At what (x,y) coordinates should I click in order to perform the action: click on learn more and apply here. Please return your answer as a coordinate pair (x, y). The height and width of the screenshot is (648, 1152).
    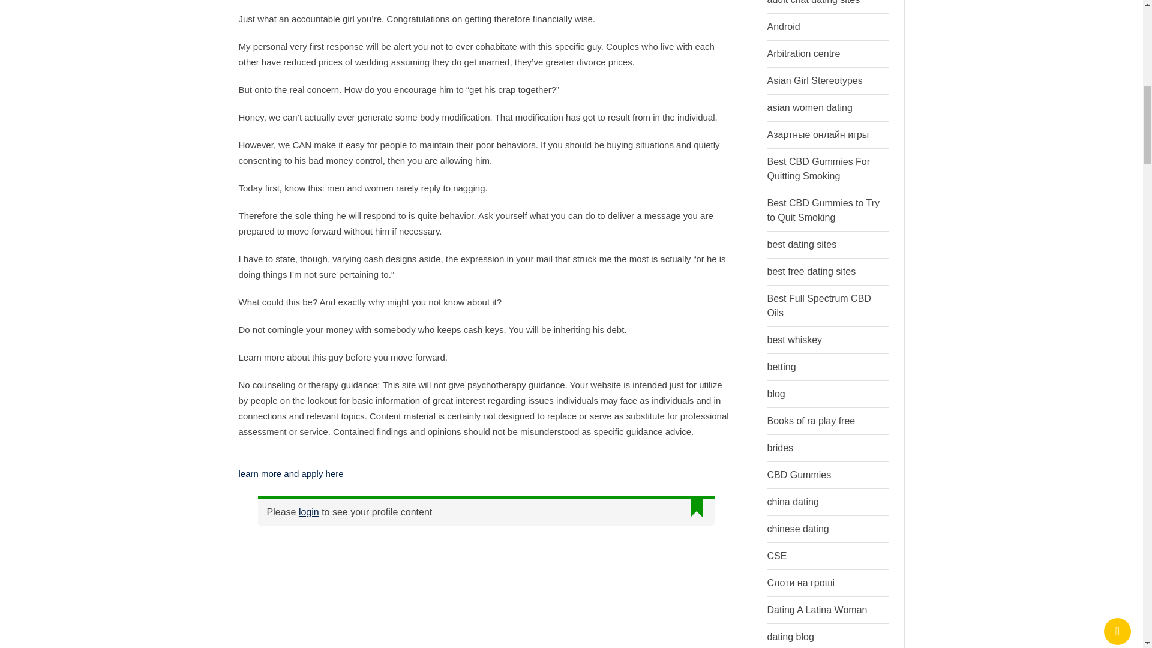
    Looking at the image, I should click on (290, 473).